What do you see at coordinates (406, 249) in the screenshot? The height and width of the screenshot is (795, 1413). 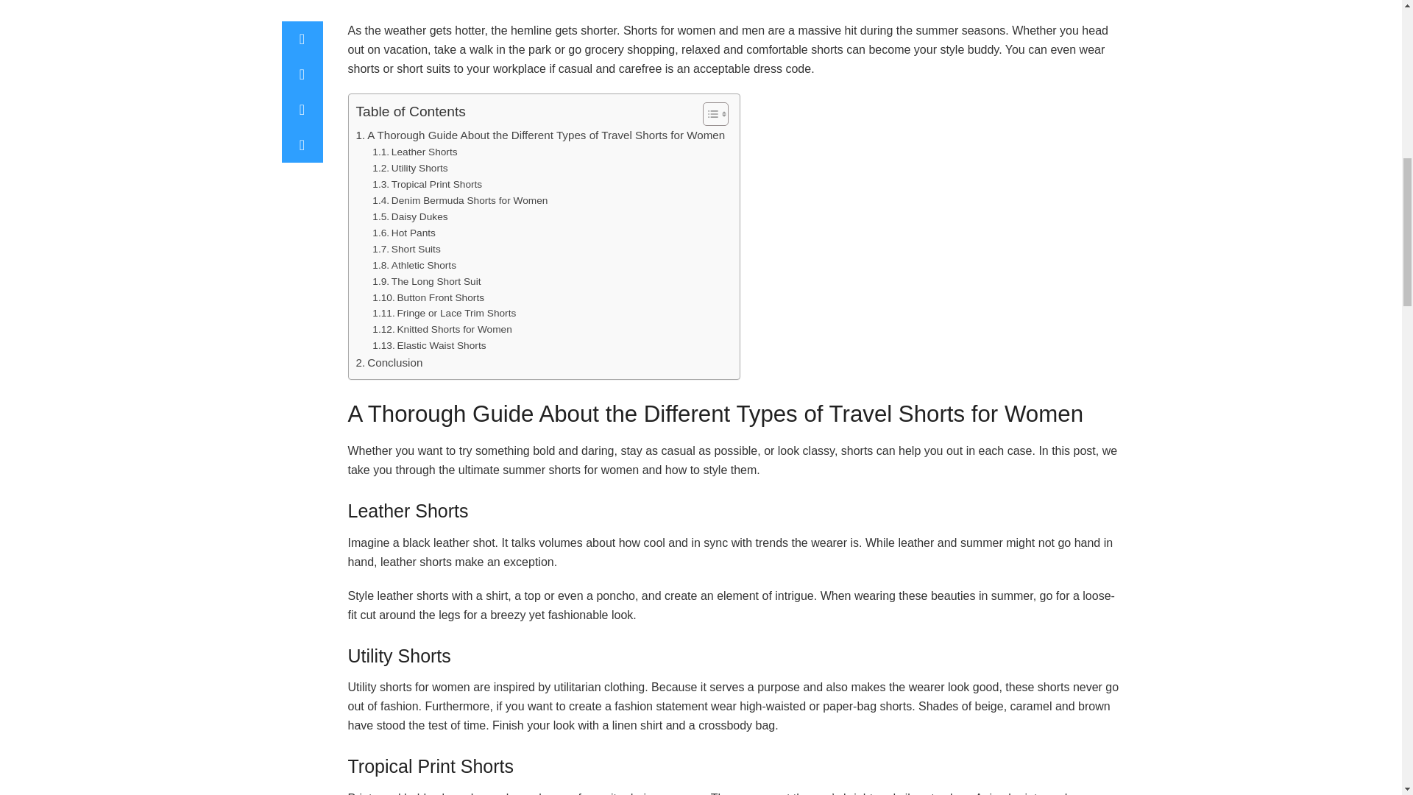 I see `Short Suits` at bounding box center [406, 249].